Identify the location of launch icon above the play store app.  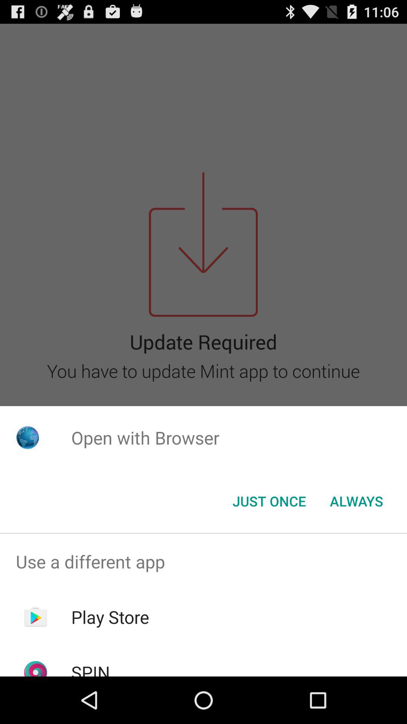
(203, 561).